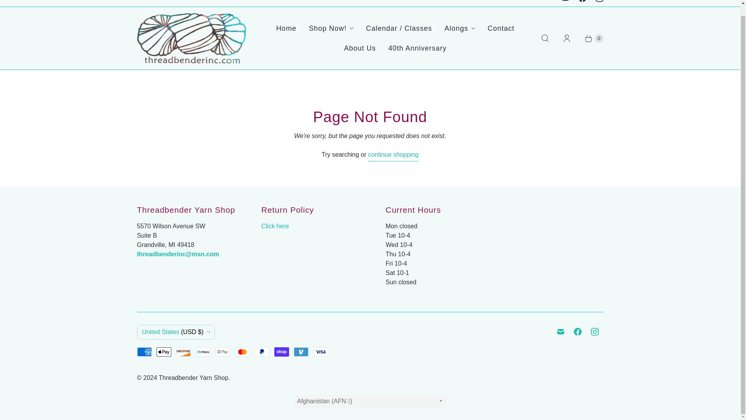 This screenshot has width=746, height=420. What do you see at coordinates (242, 352) in the screenshot?
I see `Mastercard` at bounding box center [242, 352].